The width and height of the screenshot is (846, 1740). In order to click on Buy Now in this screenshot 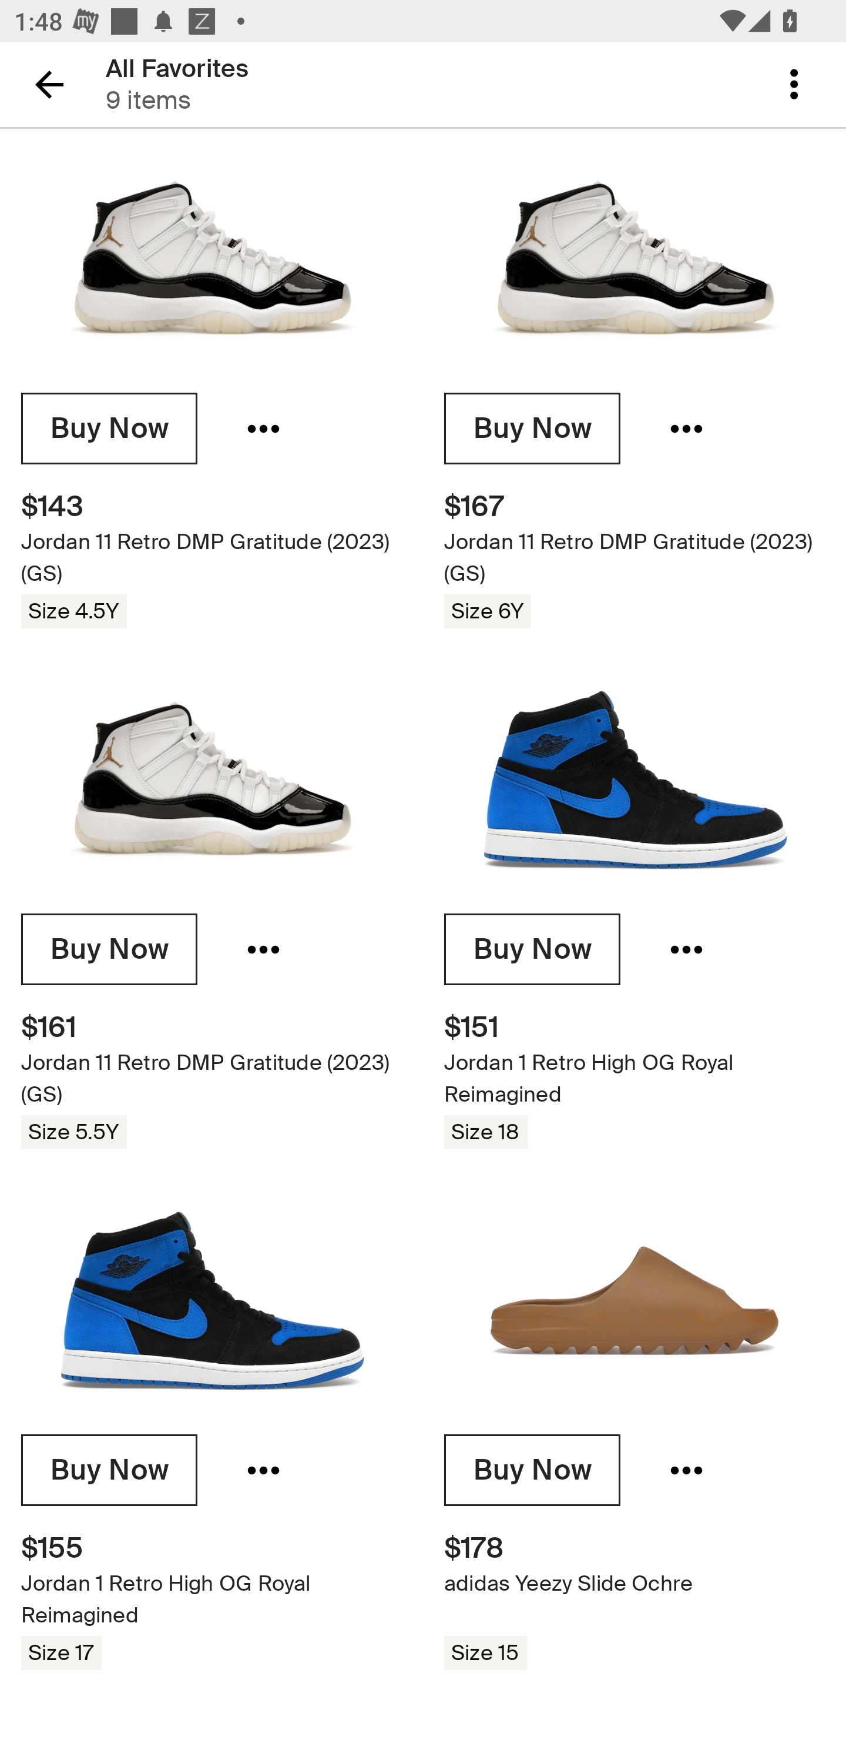, I will do `click(109, 429)`.